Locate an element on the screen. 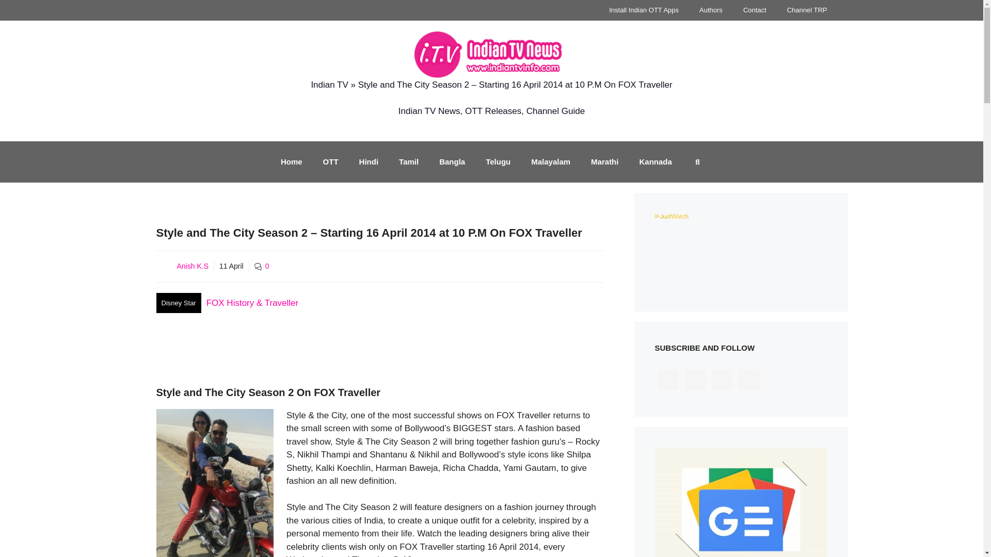 This screenshot has height=557, width=991. Contact is located at coordinates (755, 10).